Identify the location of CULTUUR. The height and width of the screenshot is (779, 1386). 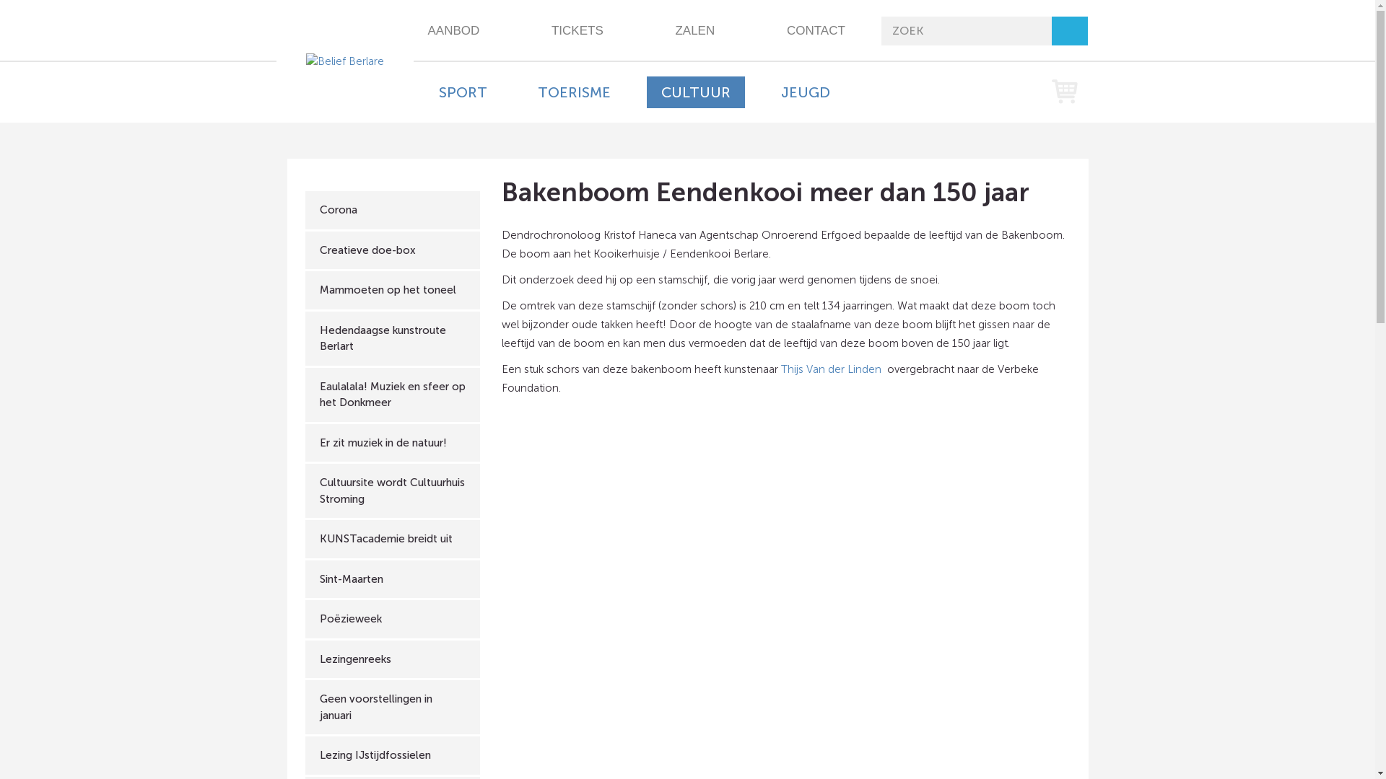
(696, 92).